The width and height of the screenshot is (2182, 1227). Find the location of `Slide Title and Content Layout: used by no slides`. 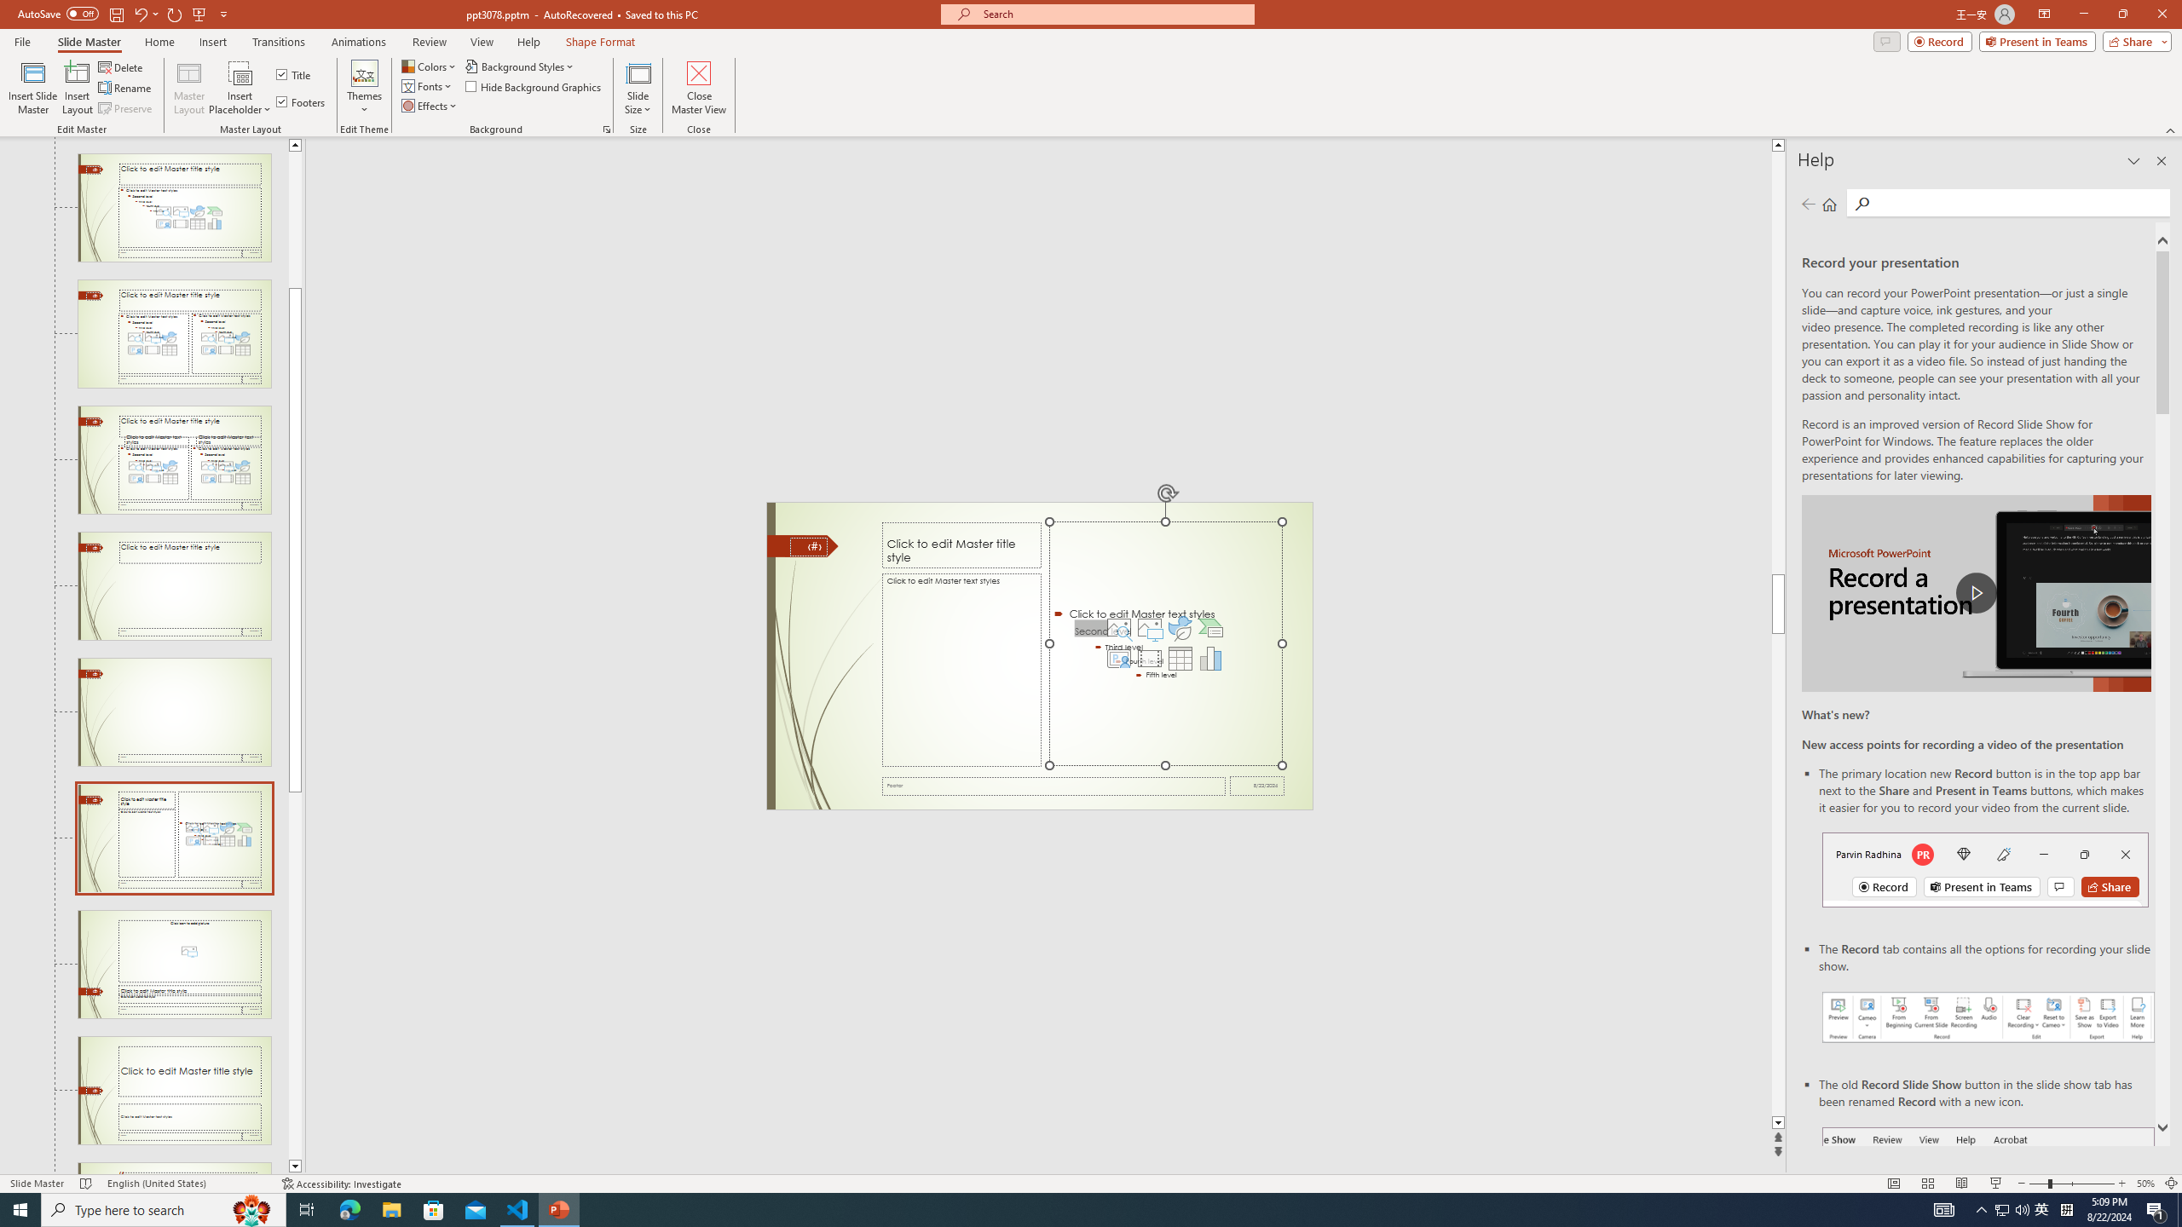

Slide Title and Content Layout: used by no slides is located at coordinates (174, 208).